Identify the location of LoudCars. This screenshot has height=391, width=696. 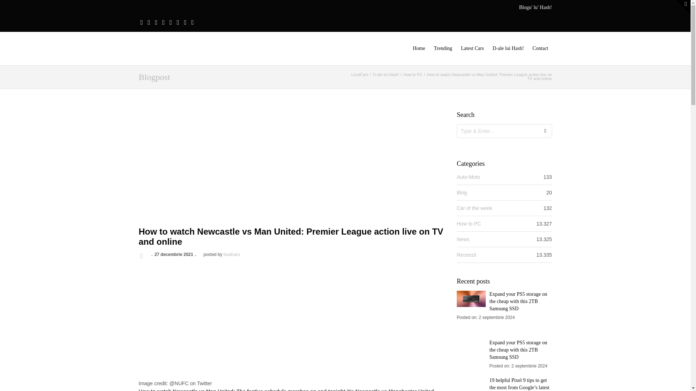
(360, 74).